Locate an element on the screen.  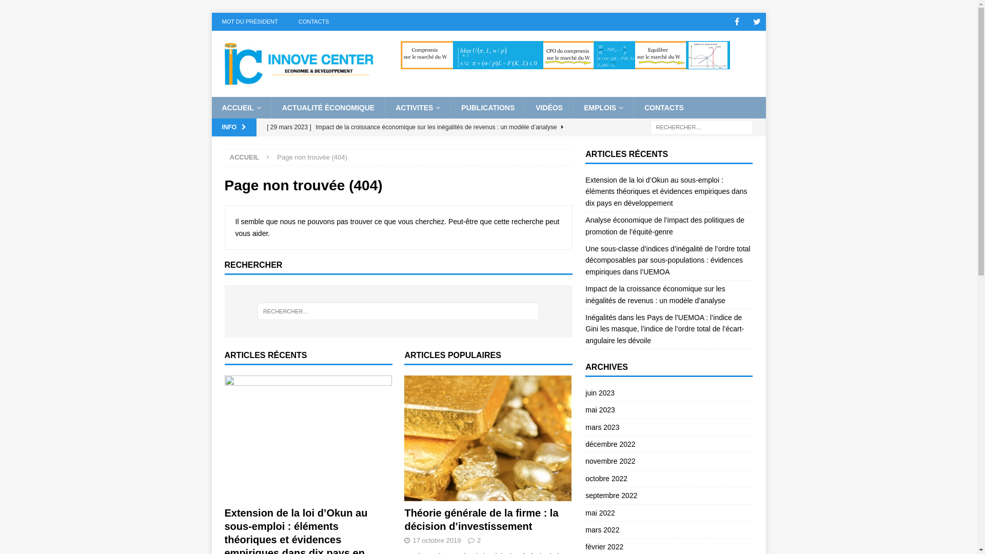
CONTACTS is located at coordinates (314, 22).